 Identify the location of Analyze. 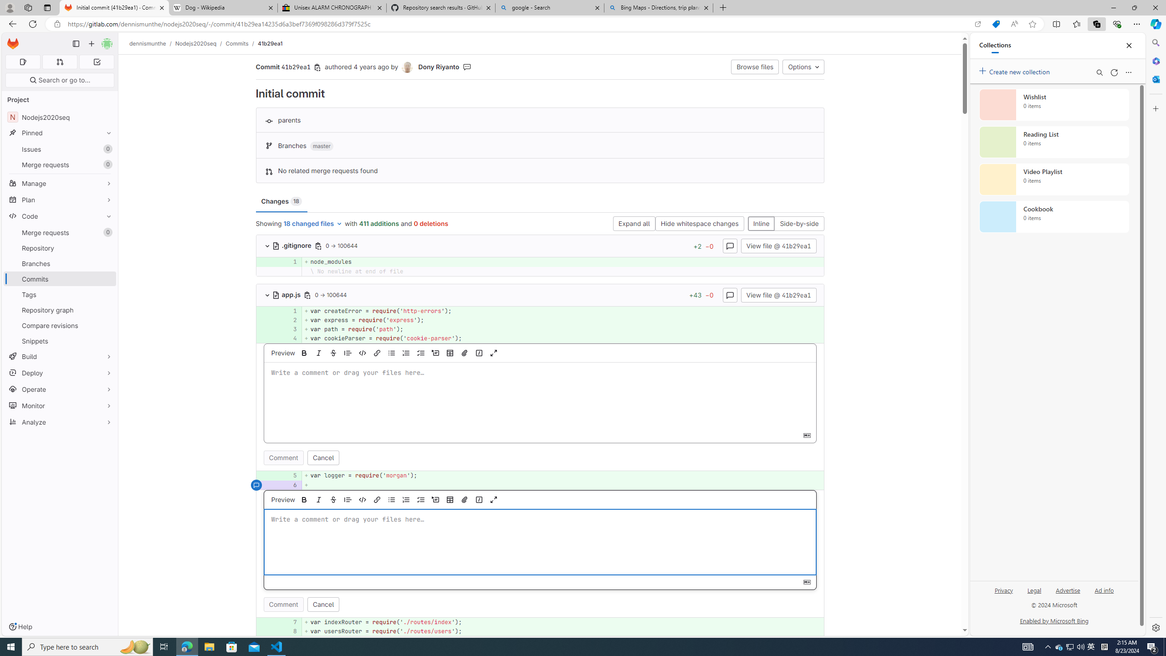
(60, 422).